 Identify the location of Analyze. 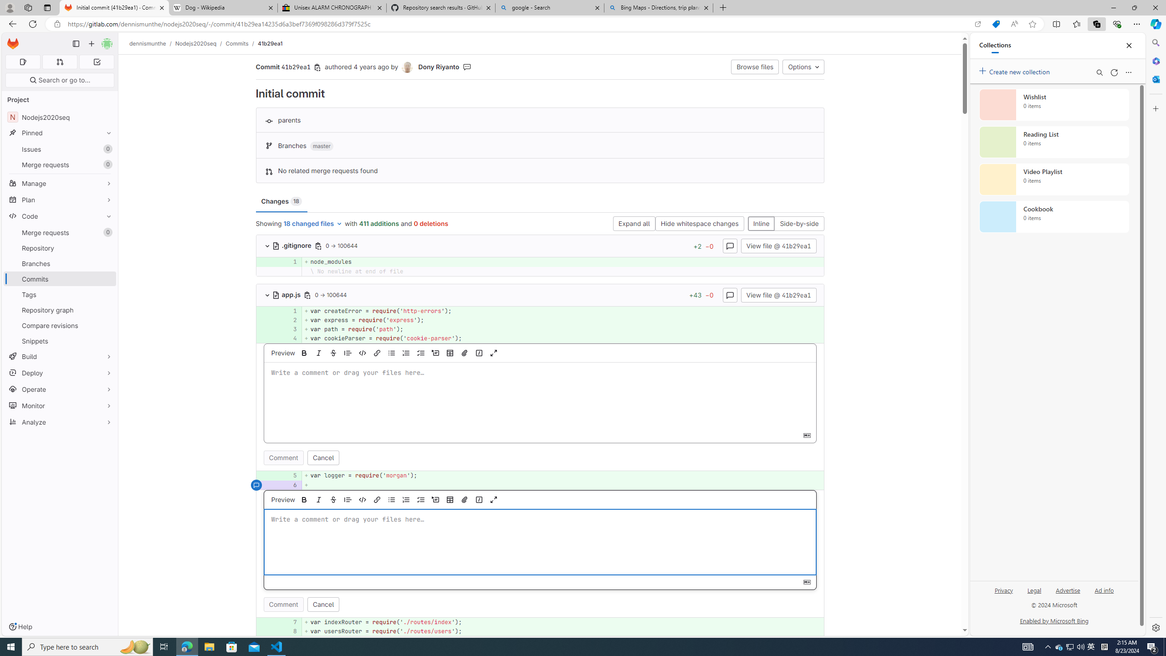
(60, 422).